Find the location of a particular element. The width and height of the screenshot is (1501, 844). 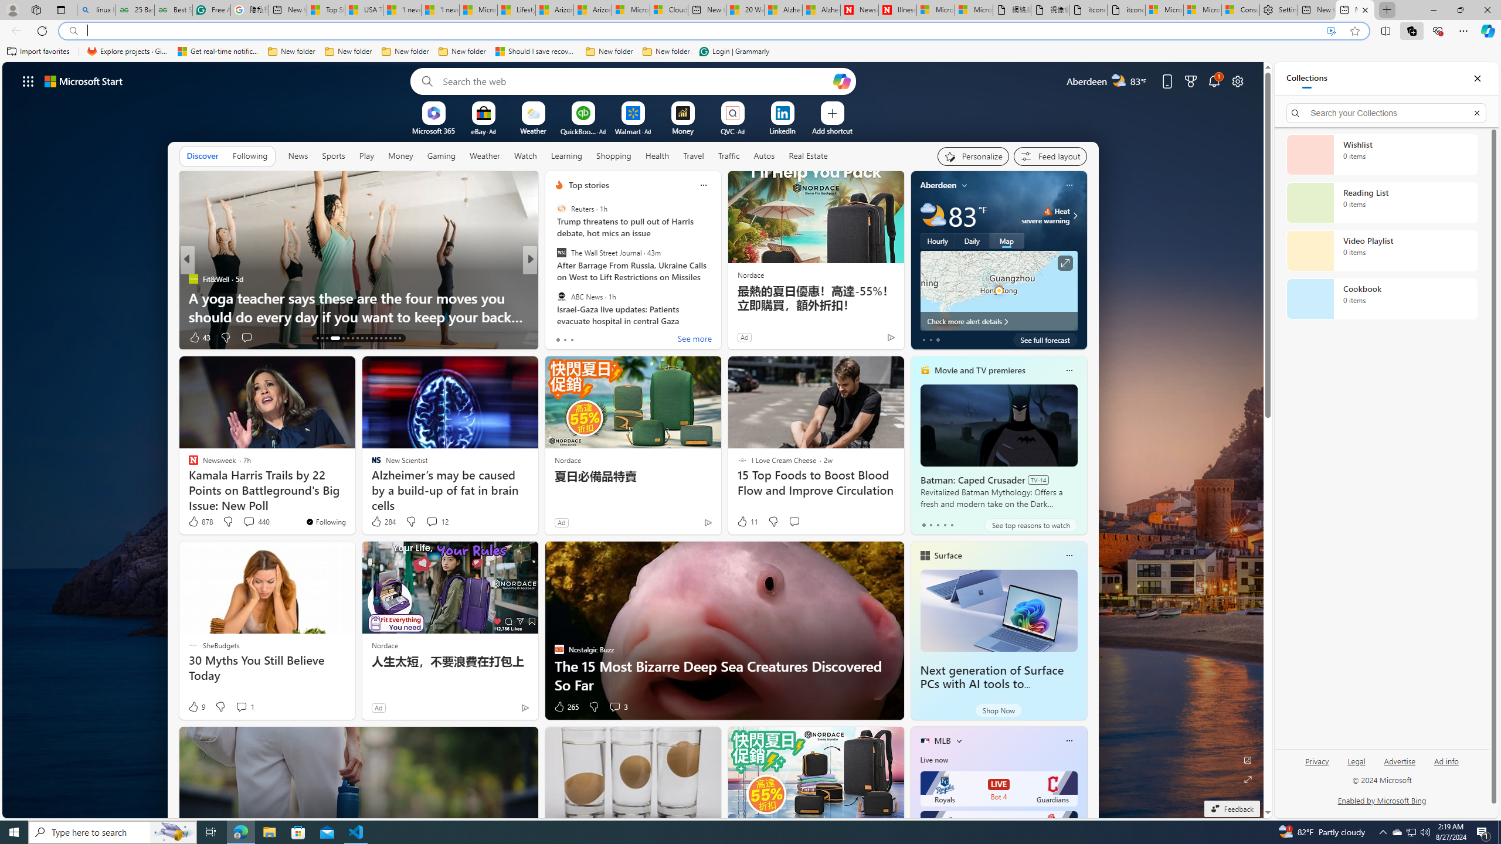

AutomationID: tab-20 is located at coordinates (357, 338).